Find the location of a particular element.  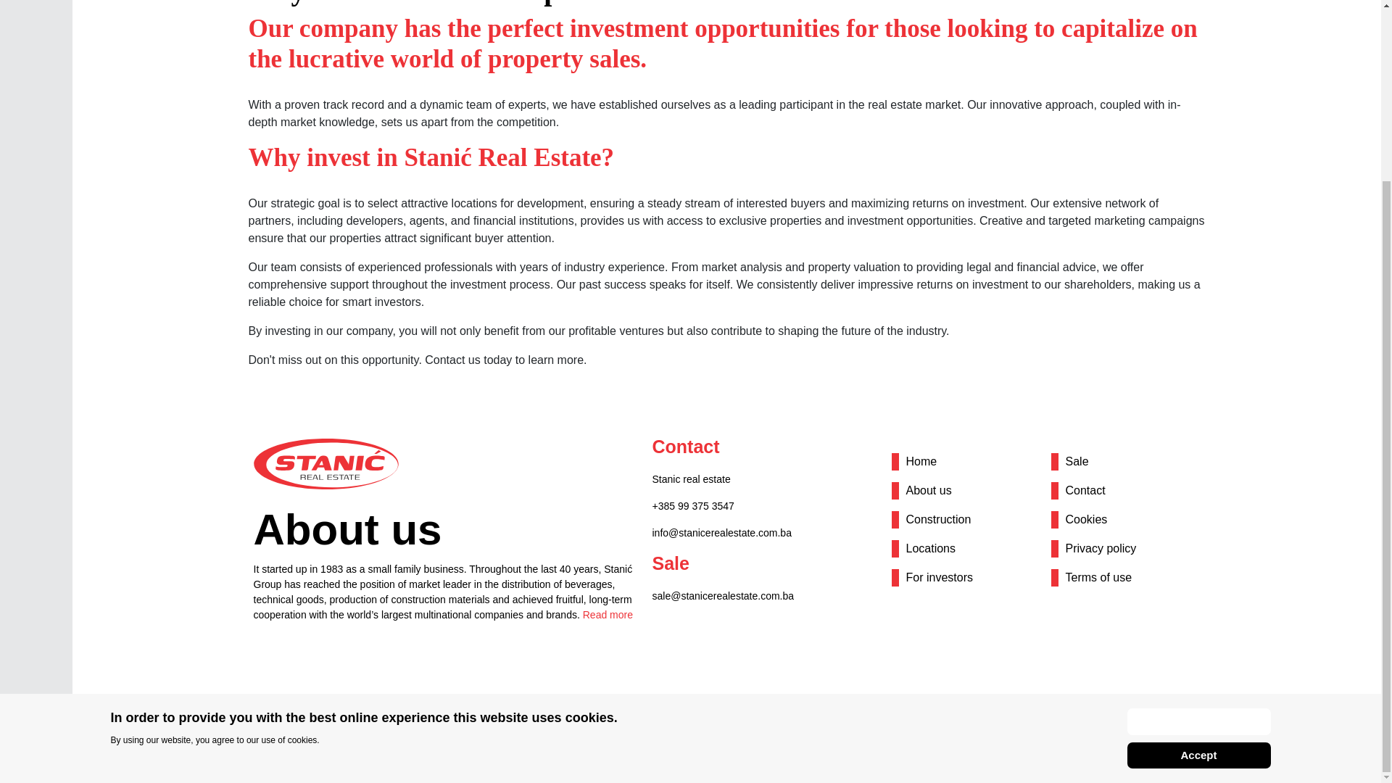

Cookies is located at coordinates (1087, 519).